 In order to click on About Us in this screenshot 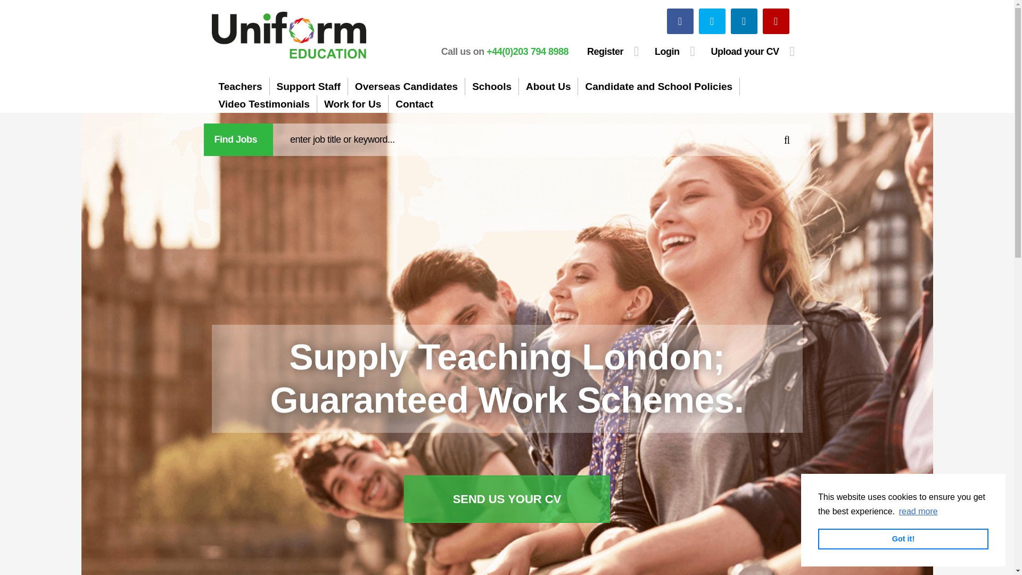, I will do `click(548, 86)`.